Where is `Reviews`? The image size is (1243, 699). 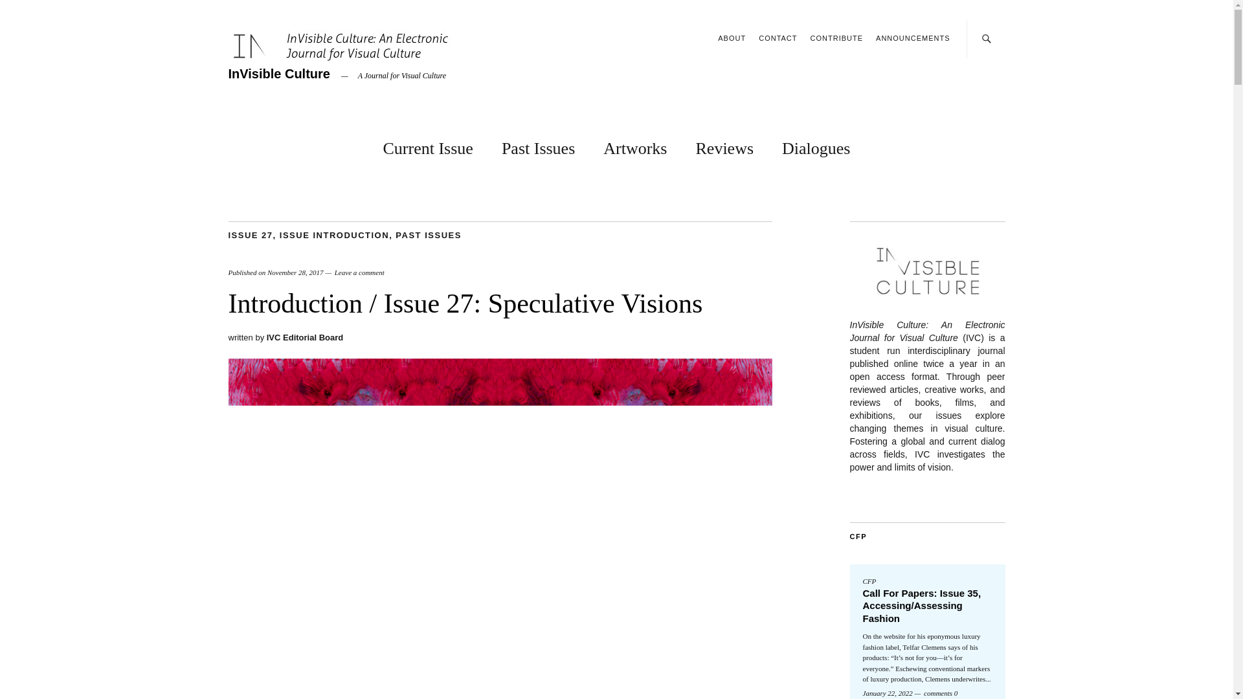 Reviews is located at coordinates (724, 146).